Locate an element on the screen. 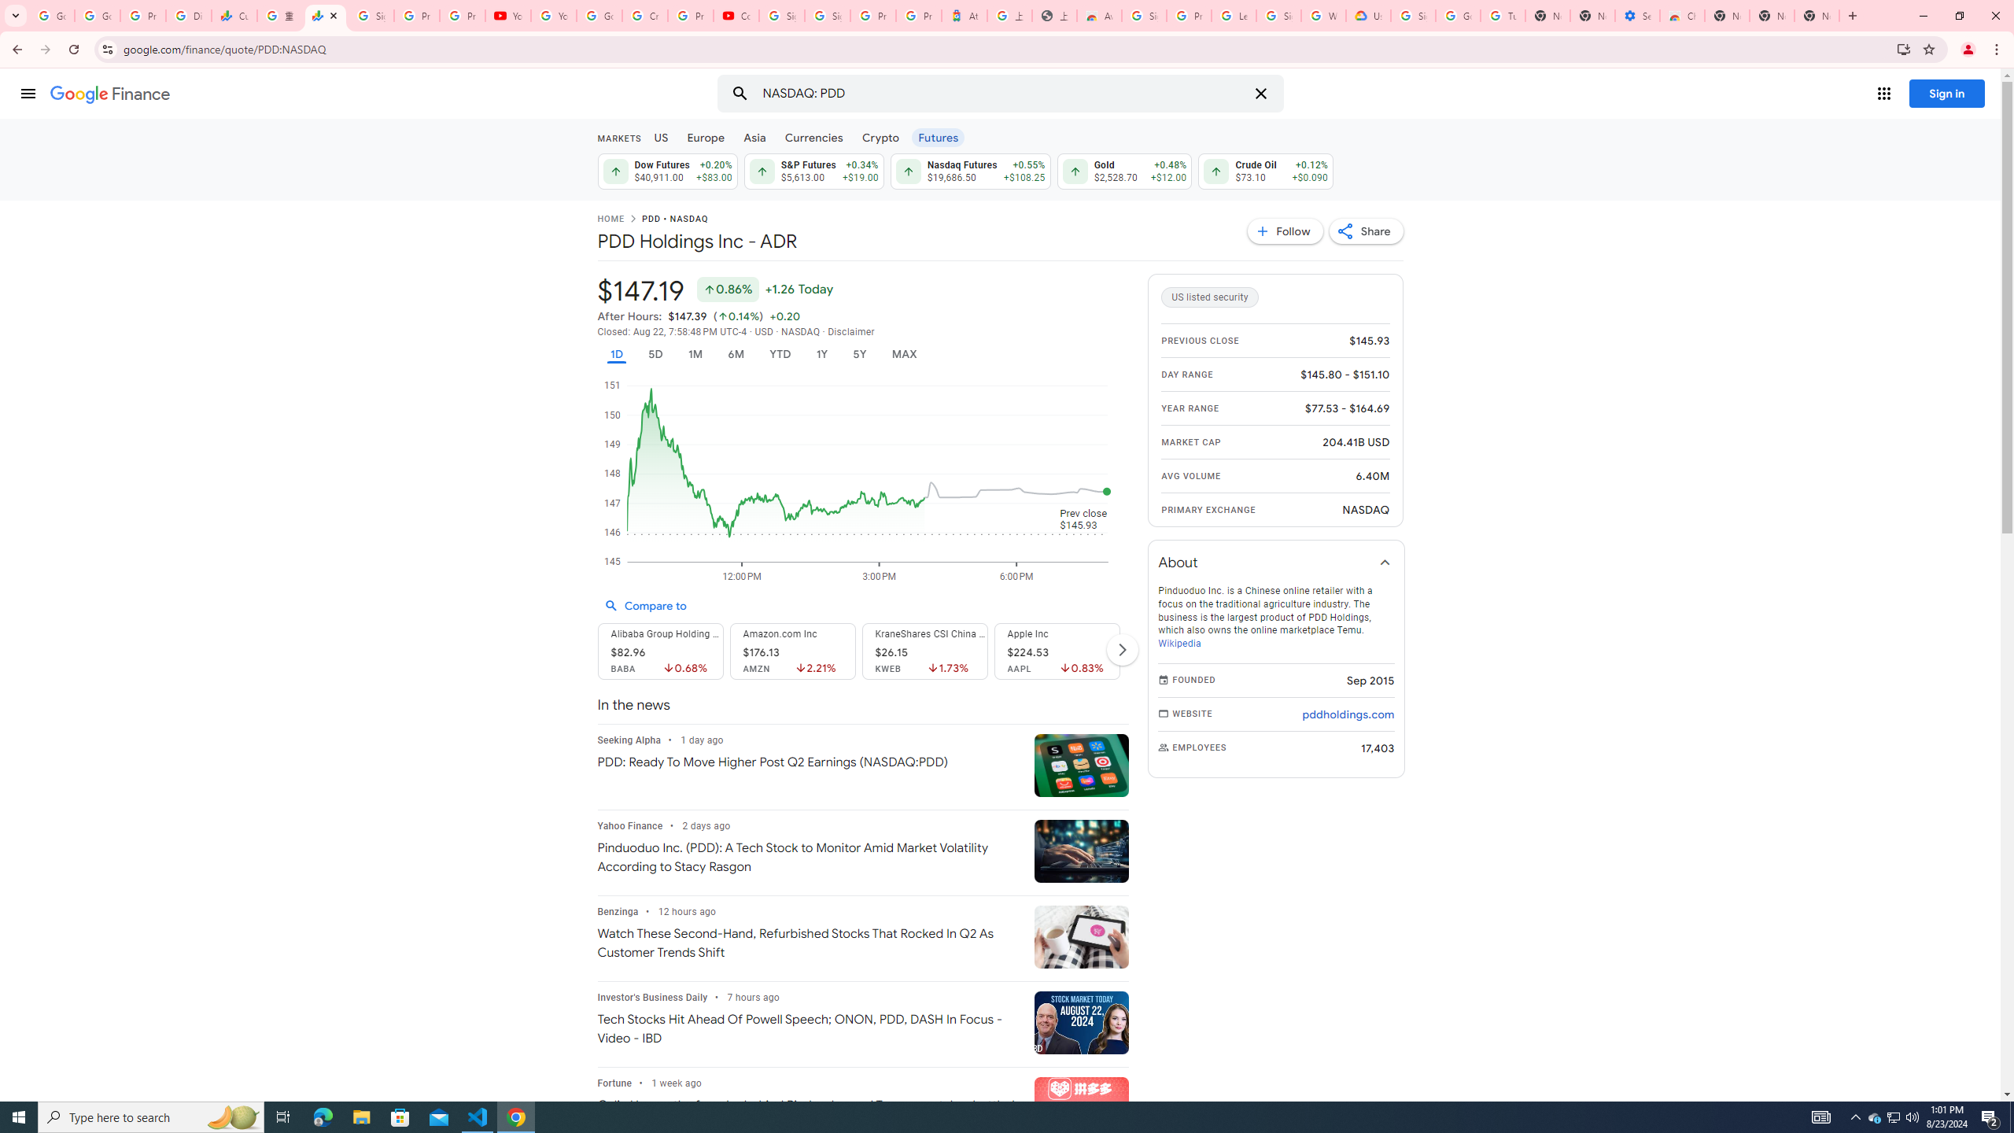 This screenshot has width=2014, height=1133. Sign in - Google Accounts is located at coordinates (828, 16).